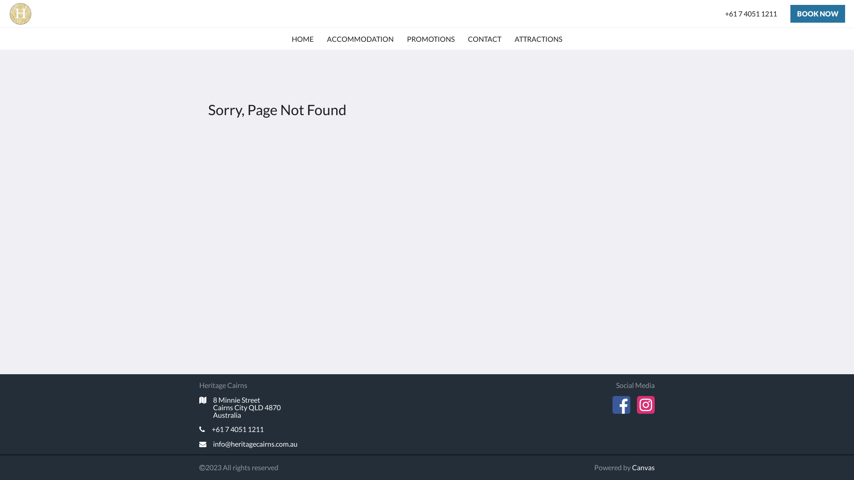 The width and height of the screenshot is (854, 480). Describe the element at coordinates (272, 429) in the screenshot. I see `+61 7 4051 1211` at that location.